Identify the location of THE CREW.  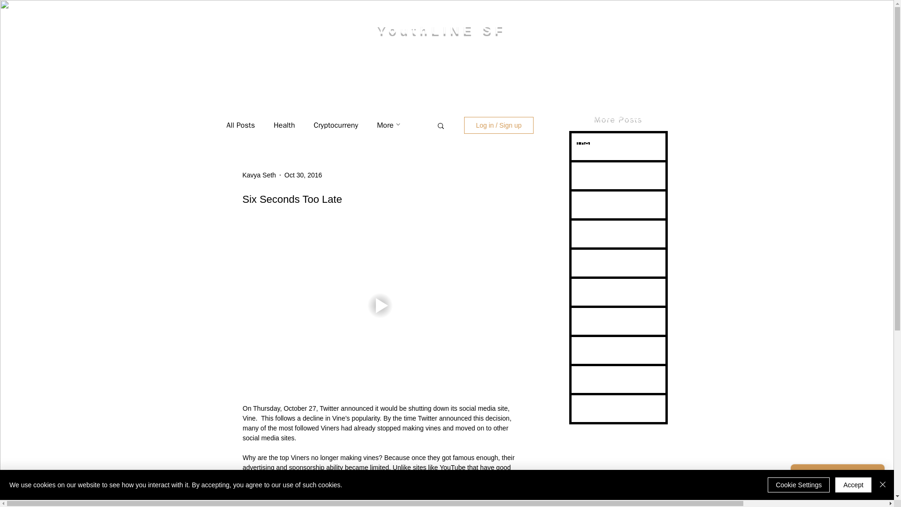
(300, 67).